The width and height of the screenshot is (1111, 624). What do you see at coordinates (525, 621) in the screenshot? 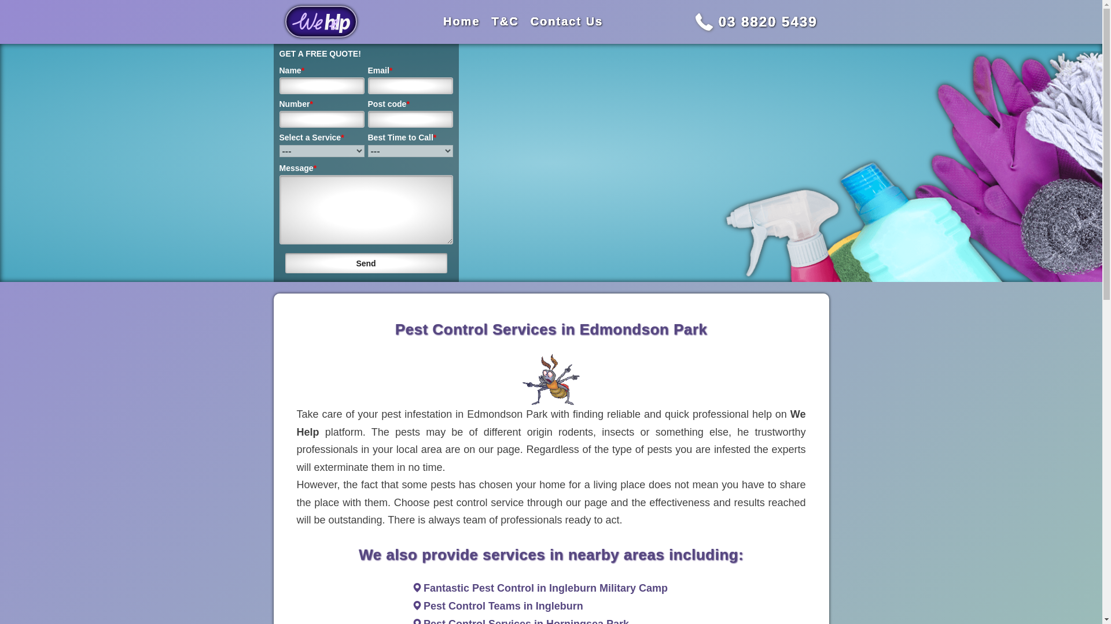
I see `Pest Control Services in Horningsea Park` at bounding box center [525, 621].